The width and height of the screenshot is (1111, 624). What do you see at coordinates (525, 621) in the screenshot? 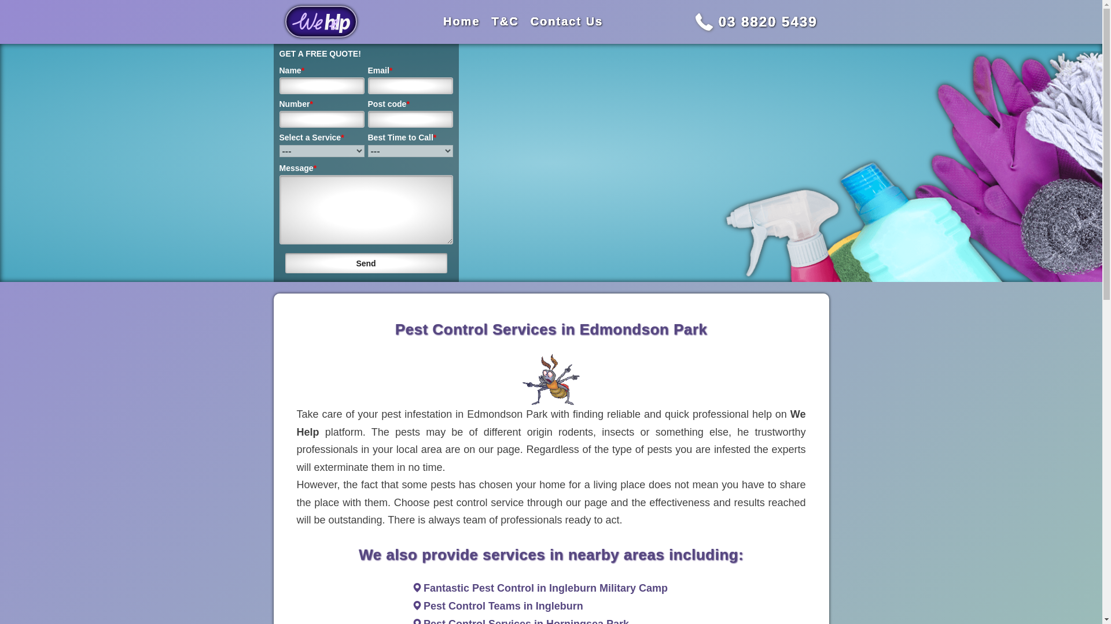
I see `Pest Control Services in Horningsea Park` at bounding box center [525, 621].